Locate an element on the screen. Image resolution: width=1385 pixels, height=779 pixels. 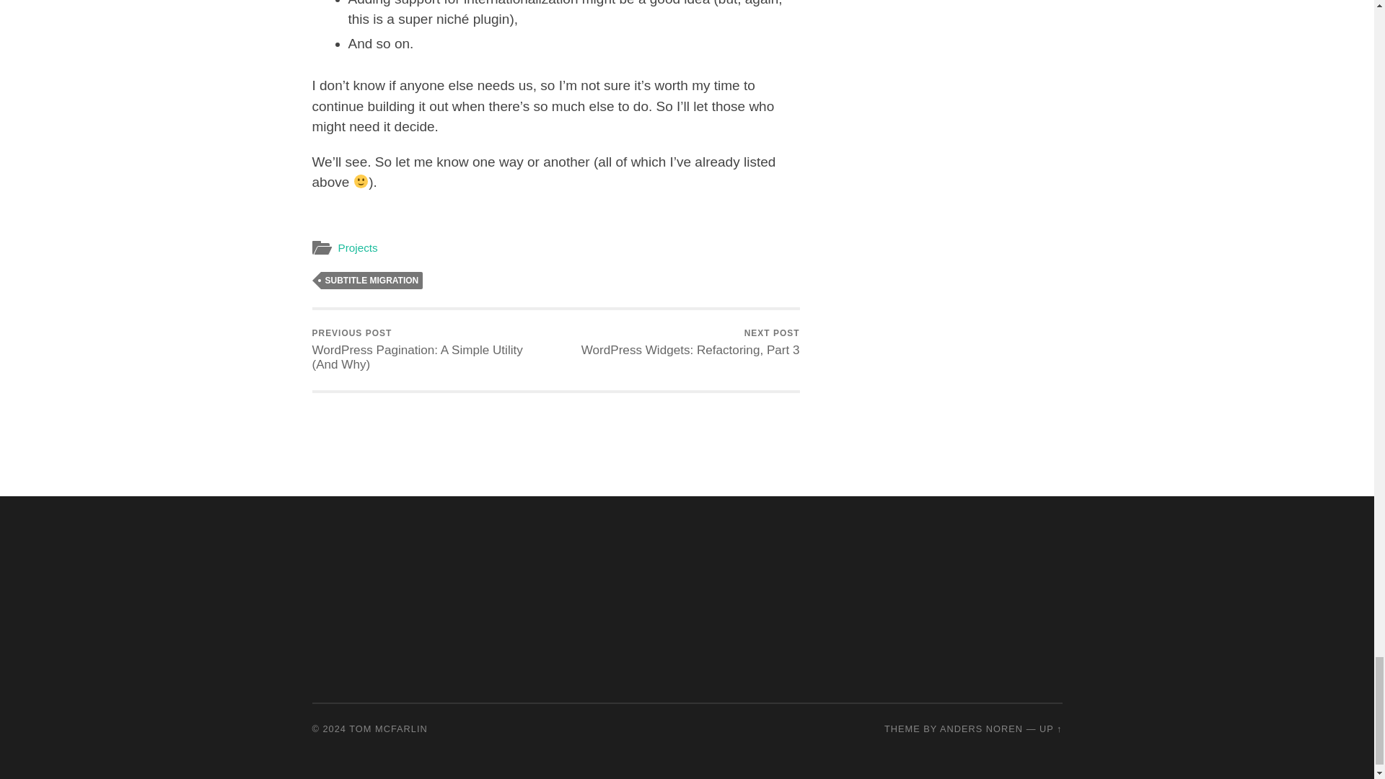
Projects is located at coordinates (357, 247).